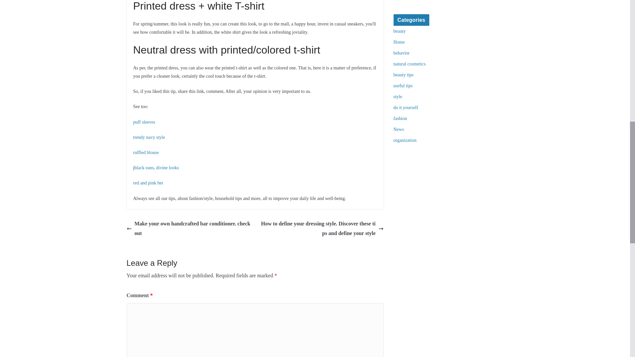 The width and height of the screenshot is (635, 357). Describe the element at coordinates (156, 168) in the screenshot. I see `black eans, divine looks` at that location.